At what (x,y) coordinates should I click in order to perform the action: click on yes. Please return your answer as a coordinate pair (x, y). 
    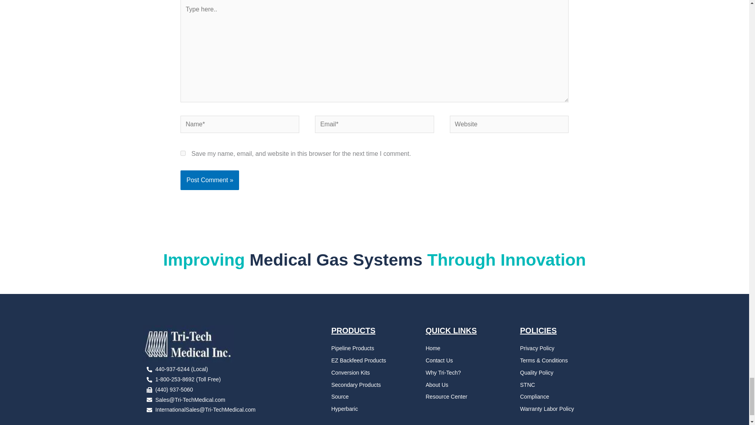
    Looking at the image, I should click on (183, 153).